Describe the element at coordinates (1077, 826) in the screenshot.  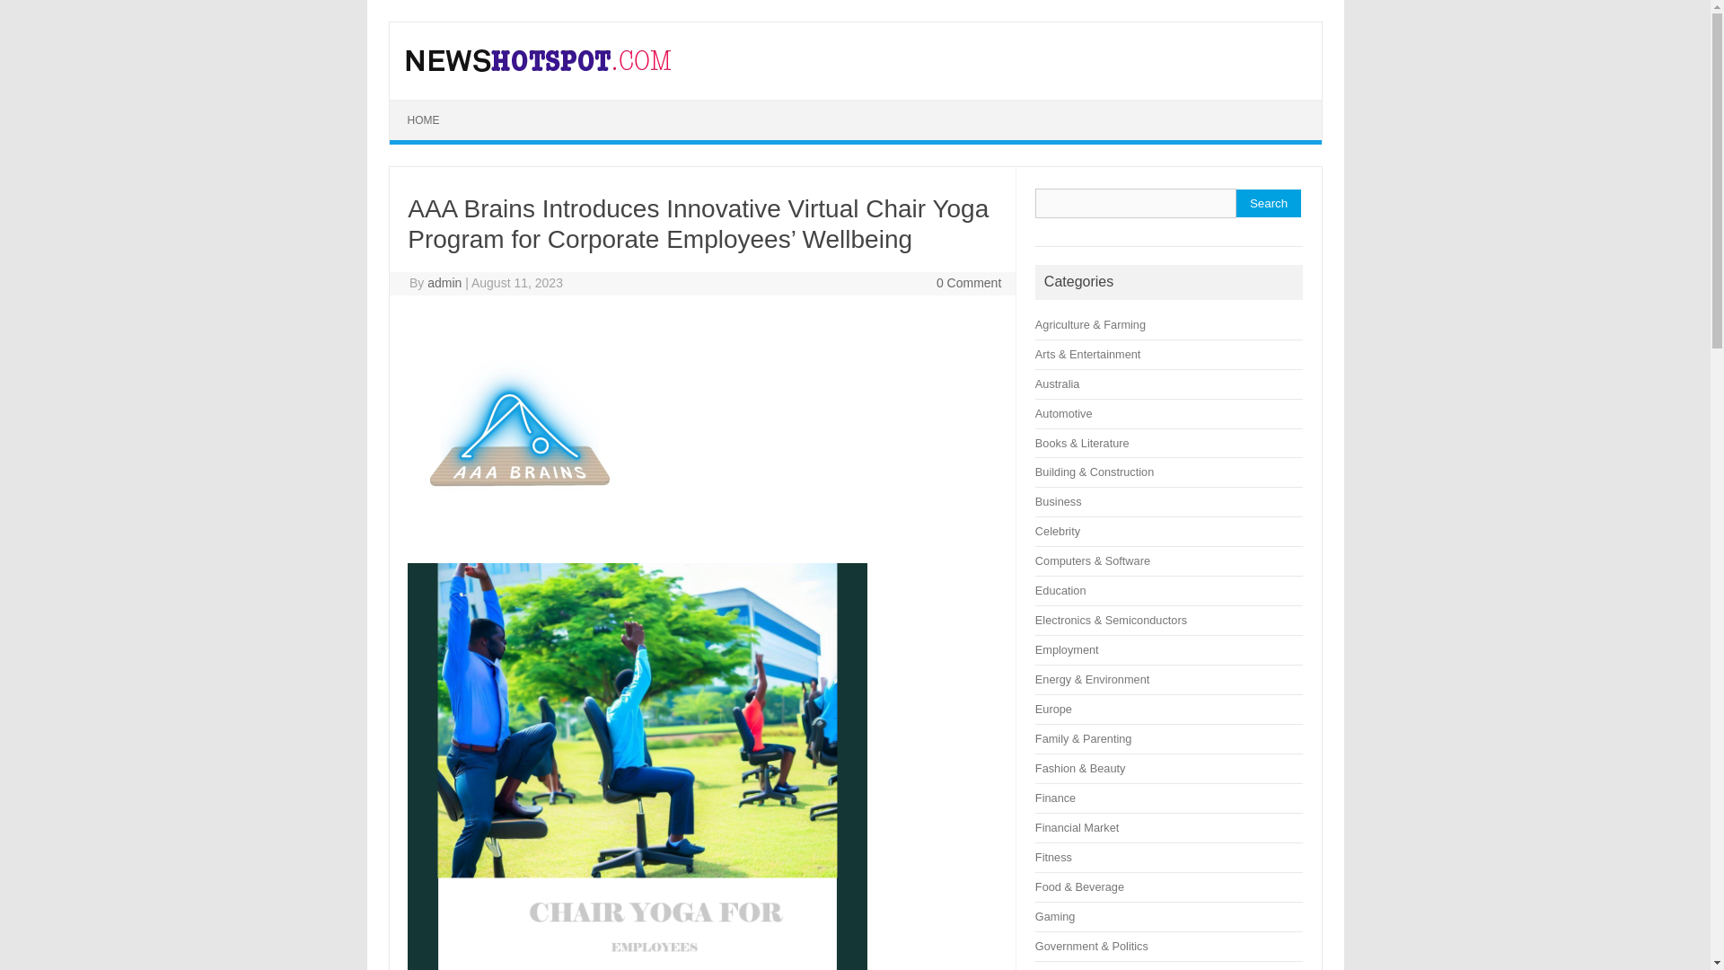
I see `Financial Market` at that location.